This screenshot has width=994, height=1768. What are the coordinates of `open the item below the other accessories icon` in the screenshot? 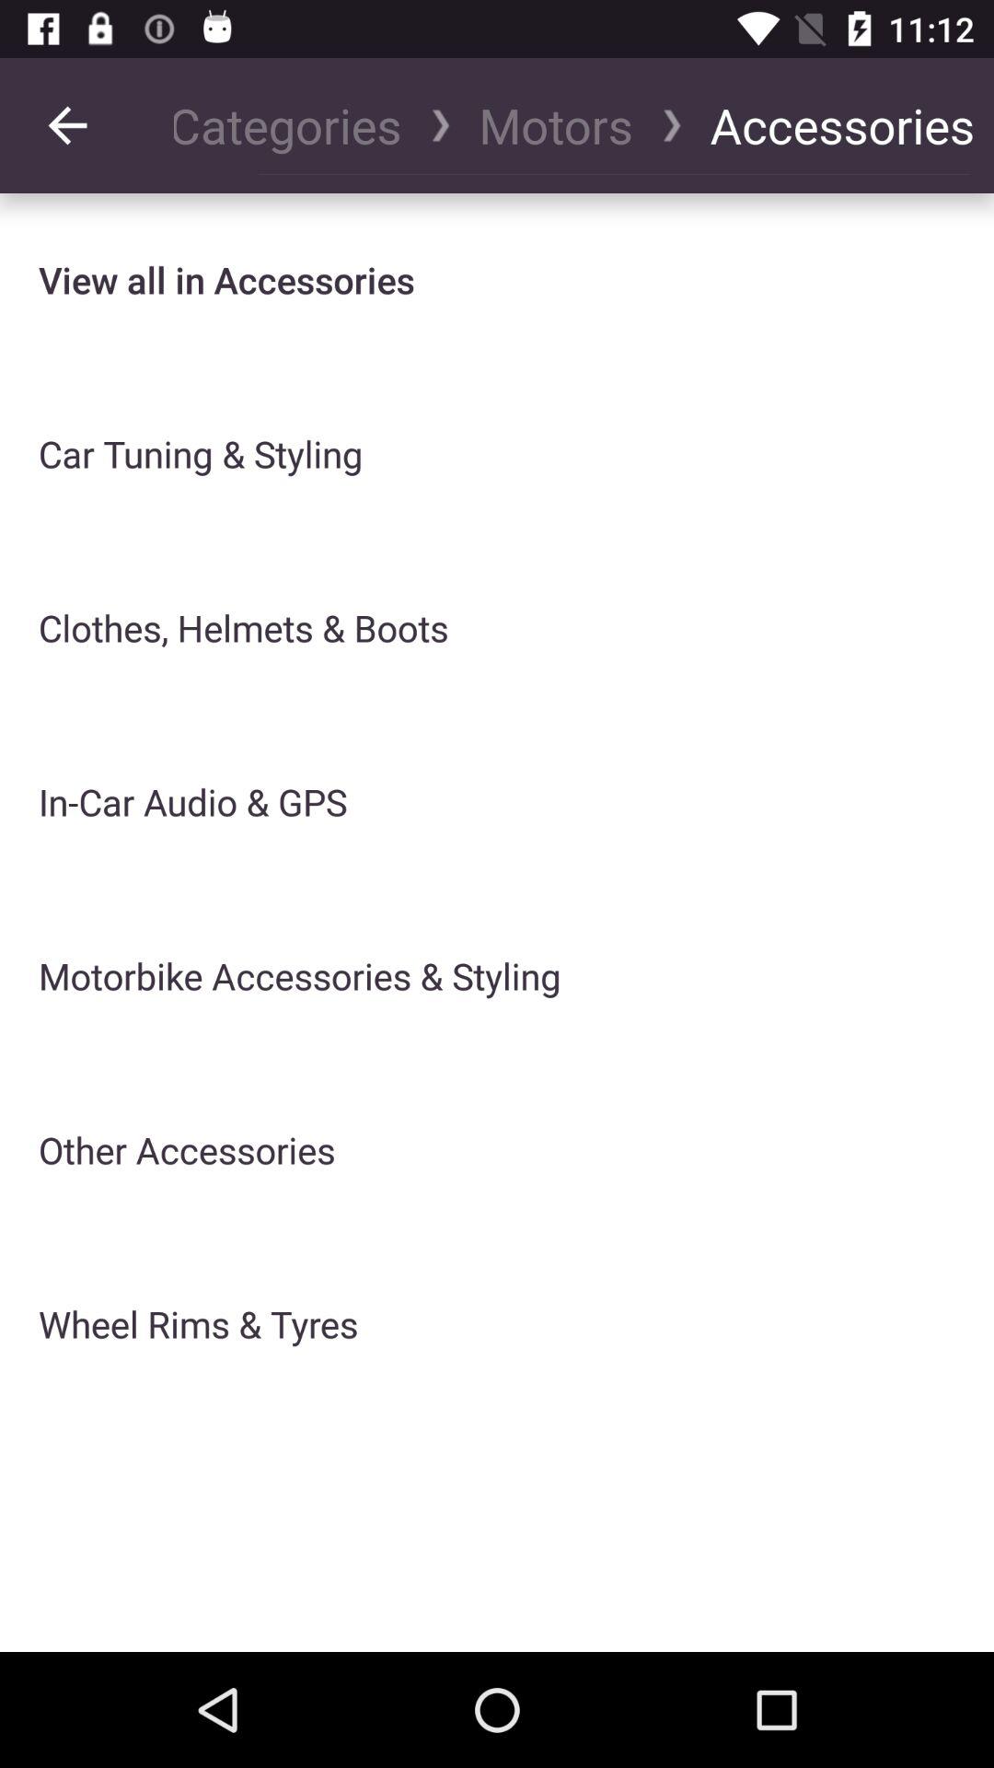 It's located at (199, 1324).